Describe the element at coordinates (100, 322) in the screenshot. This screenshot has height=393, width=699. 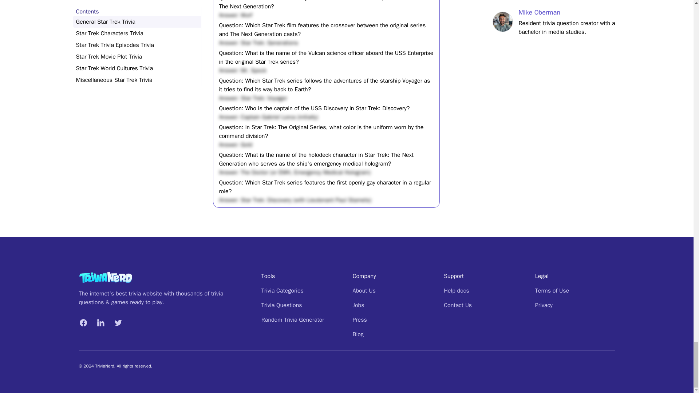
I see `LinkedIn` at that location.